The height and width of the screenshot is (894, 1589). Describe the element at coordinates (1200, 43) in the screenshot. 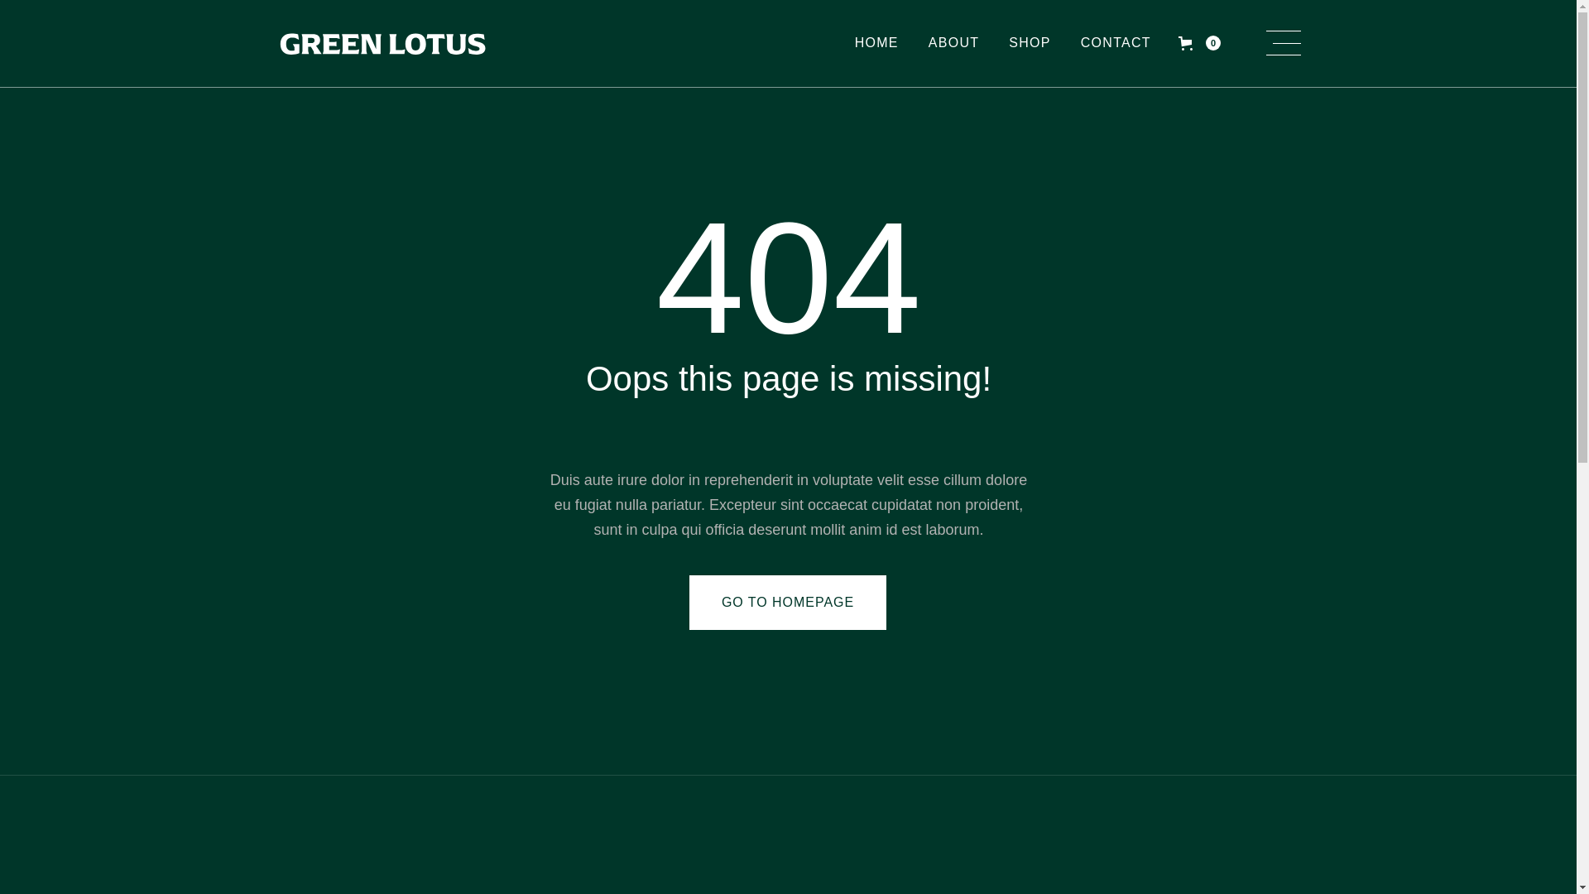

I see `0` at that location.